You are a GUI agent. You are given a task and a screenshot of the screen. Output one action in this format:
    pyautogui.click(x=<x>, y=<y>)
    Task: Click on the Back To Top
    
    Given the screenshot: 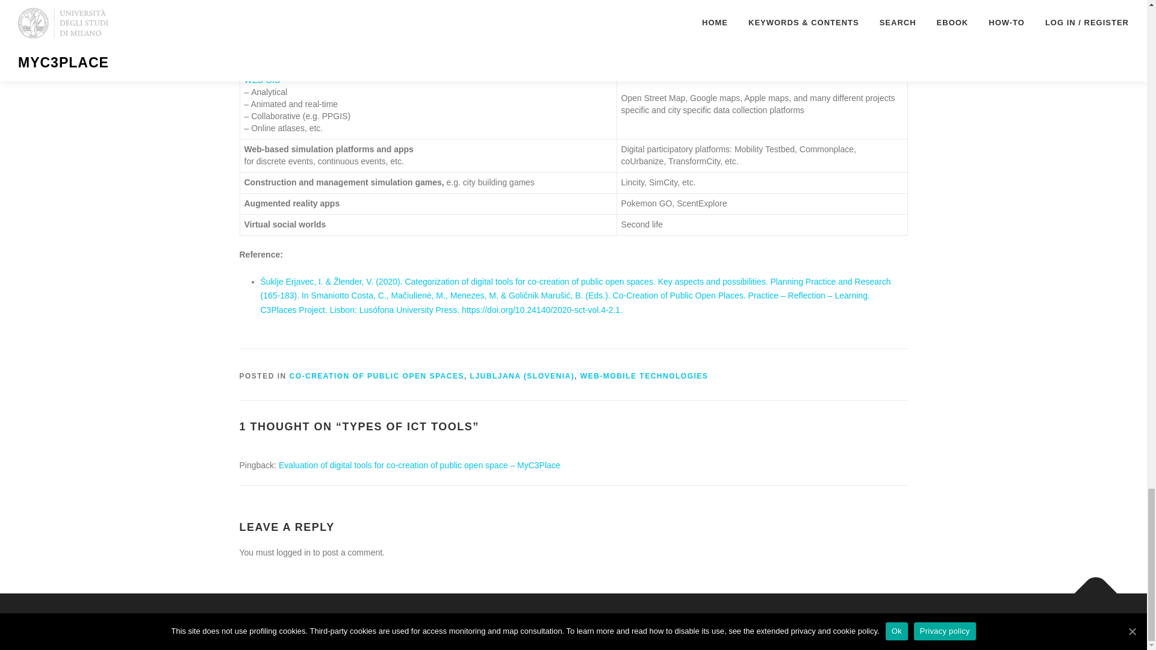 What is the action you would take?
    pyautogui.click(x=1090, y=587)
    